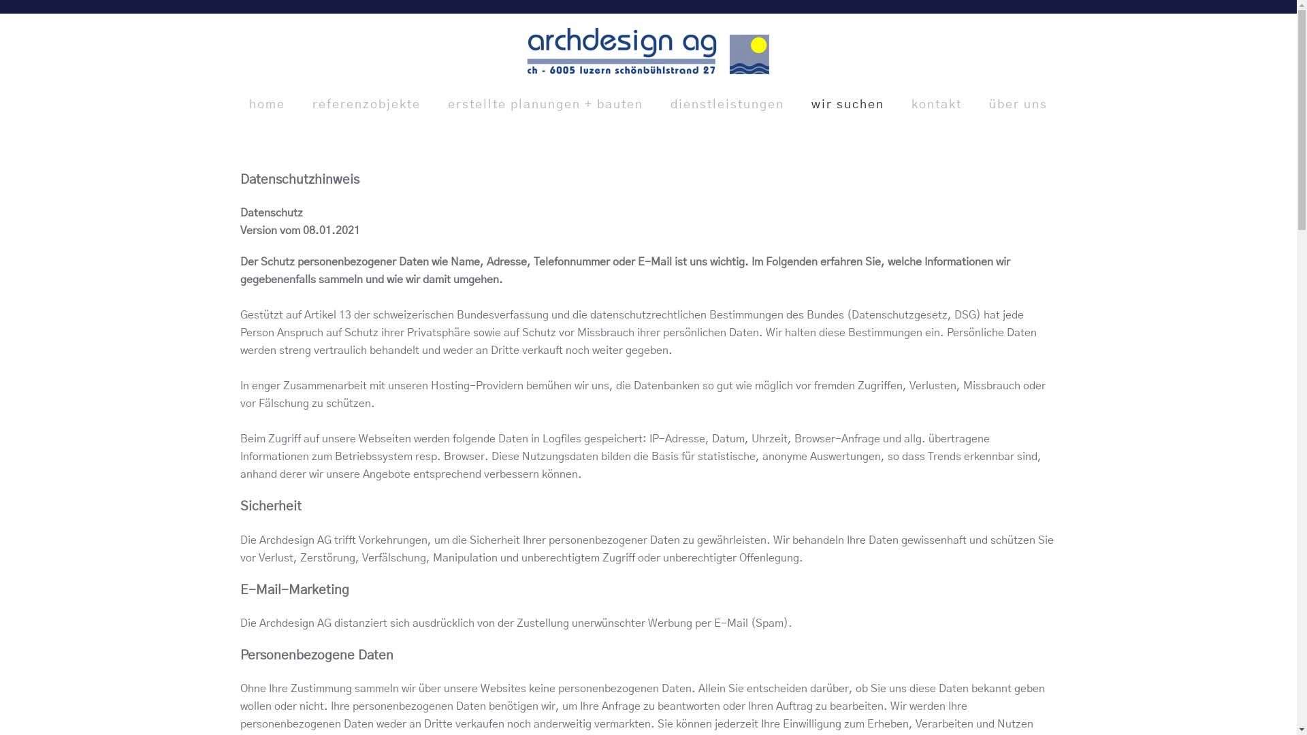 The width and height of the screenshot is (1307, 735). I want to click on referenzobjekte, so click(366, 105).